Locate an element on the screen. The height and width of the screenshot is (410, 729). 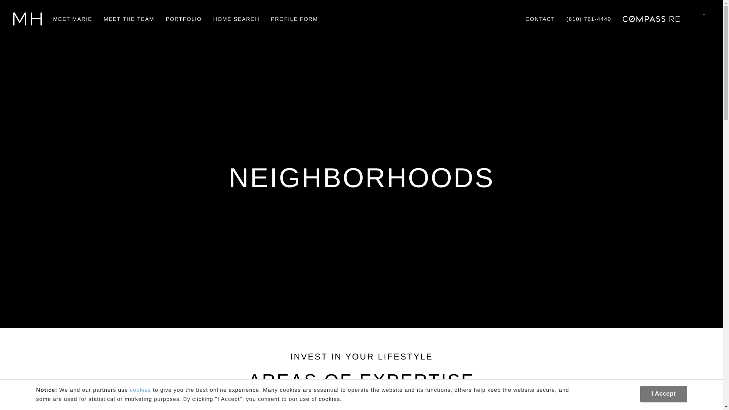
HOME SEARCH is located at coordinates (236, 19).